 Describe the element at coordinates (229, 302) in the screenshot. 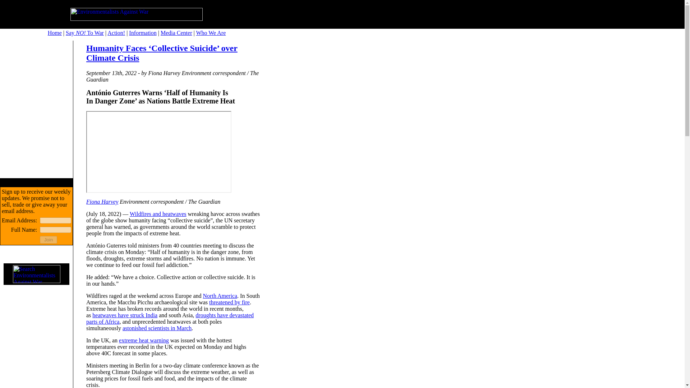

I see `threatened by fire` at that location.